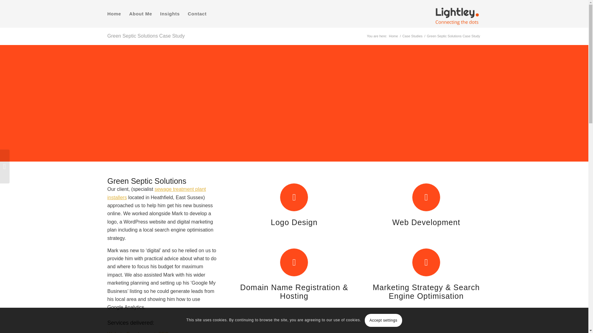 This screenshot has width=593, height=333. I want to click on Insights, so click(170, 14).